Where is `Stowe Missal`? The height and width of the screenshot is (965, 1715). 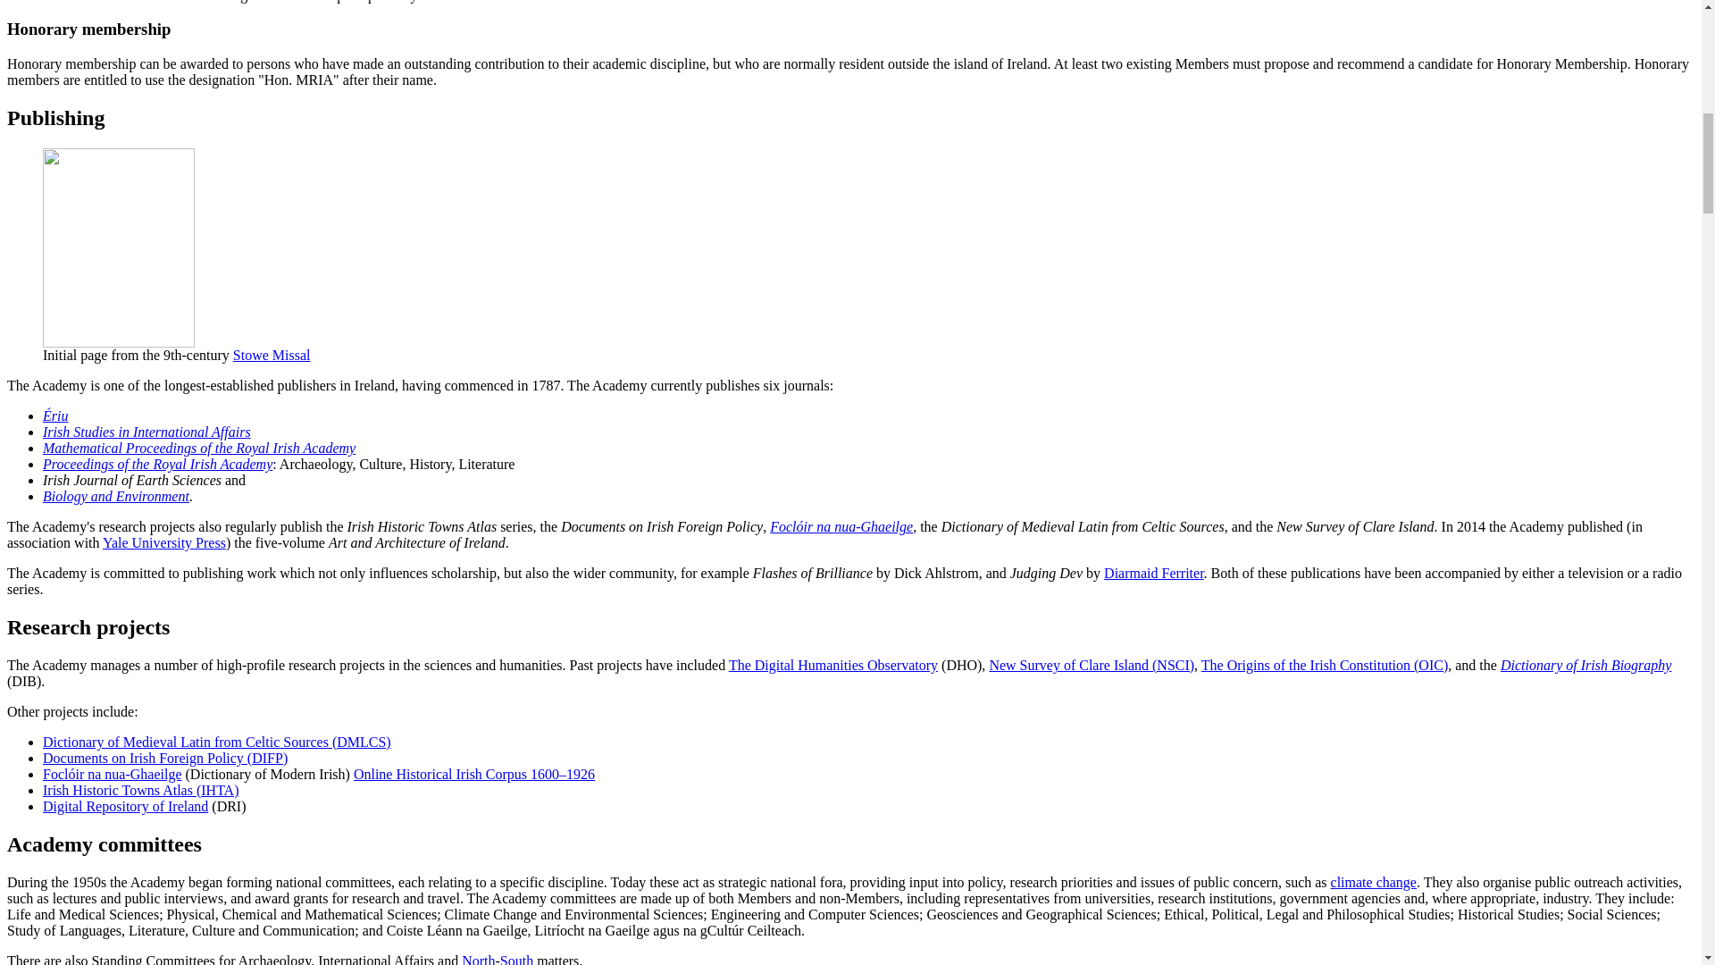 Stowe Missal is located at coordinates (272, 355).